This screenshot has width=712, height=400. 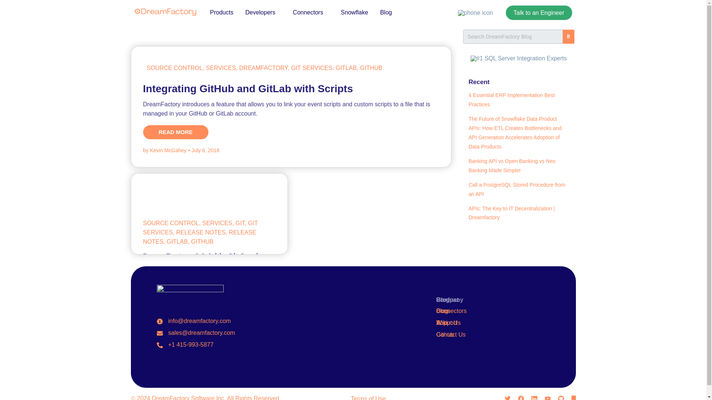 I want to click on Talk to an Engineer, so click(x=539, y=13).